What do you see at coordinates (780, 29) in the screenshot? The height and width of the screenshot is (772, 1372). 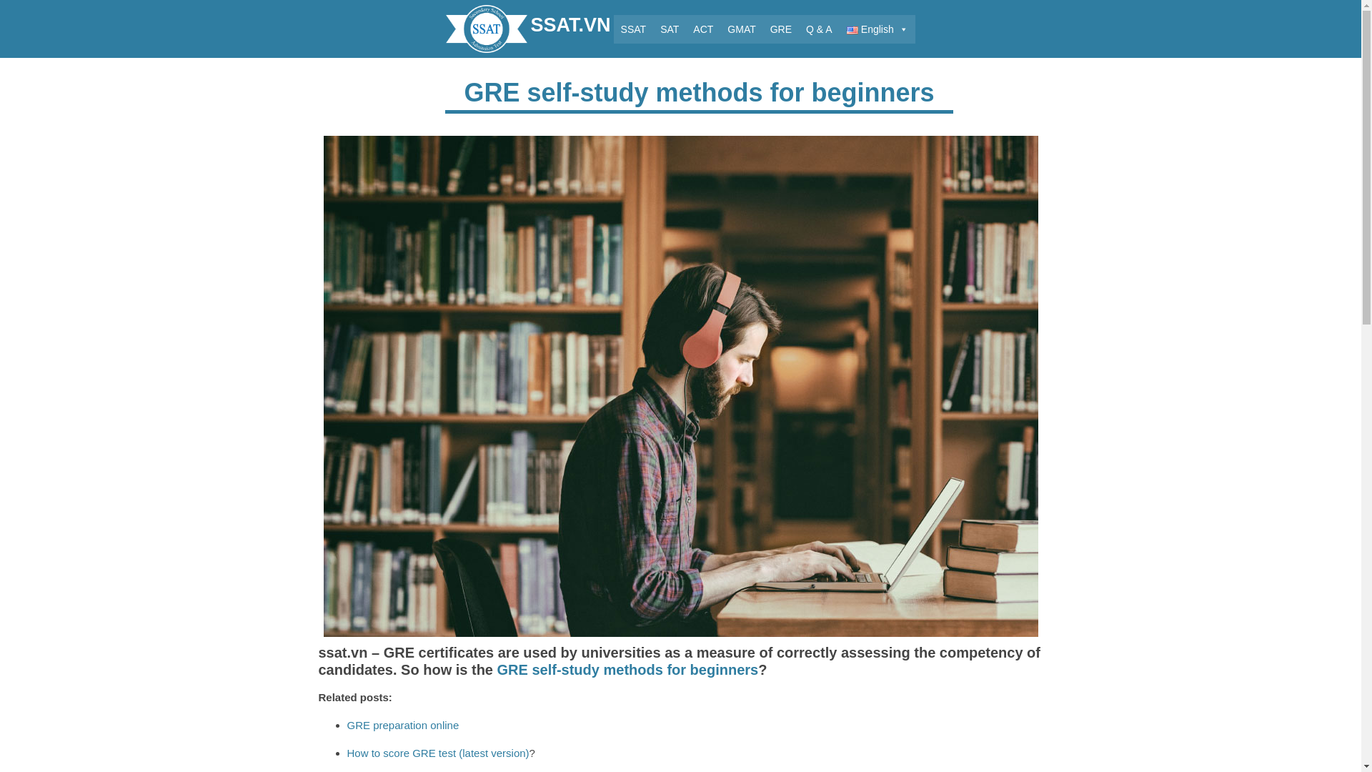 I see `GRE` at bounding box center [780, 29].